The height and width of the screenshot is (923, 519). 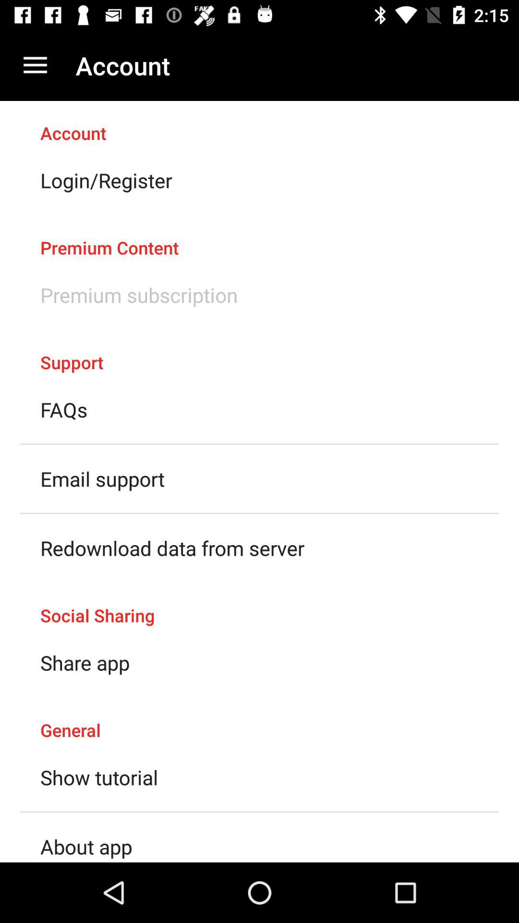 I want to click on select the show tutorial item, so click(x=99, y=777).